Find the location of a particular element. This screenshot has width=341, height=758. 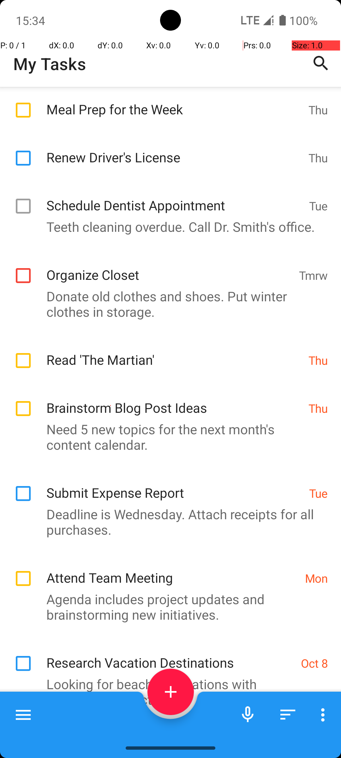

Brainstorm Blog Post Ideas is located at coordinates (174, 401).